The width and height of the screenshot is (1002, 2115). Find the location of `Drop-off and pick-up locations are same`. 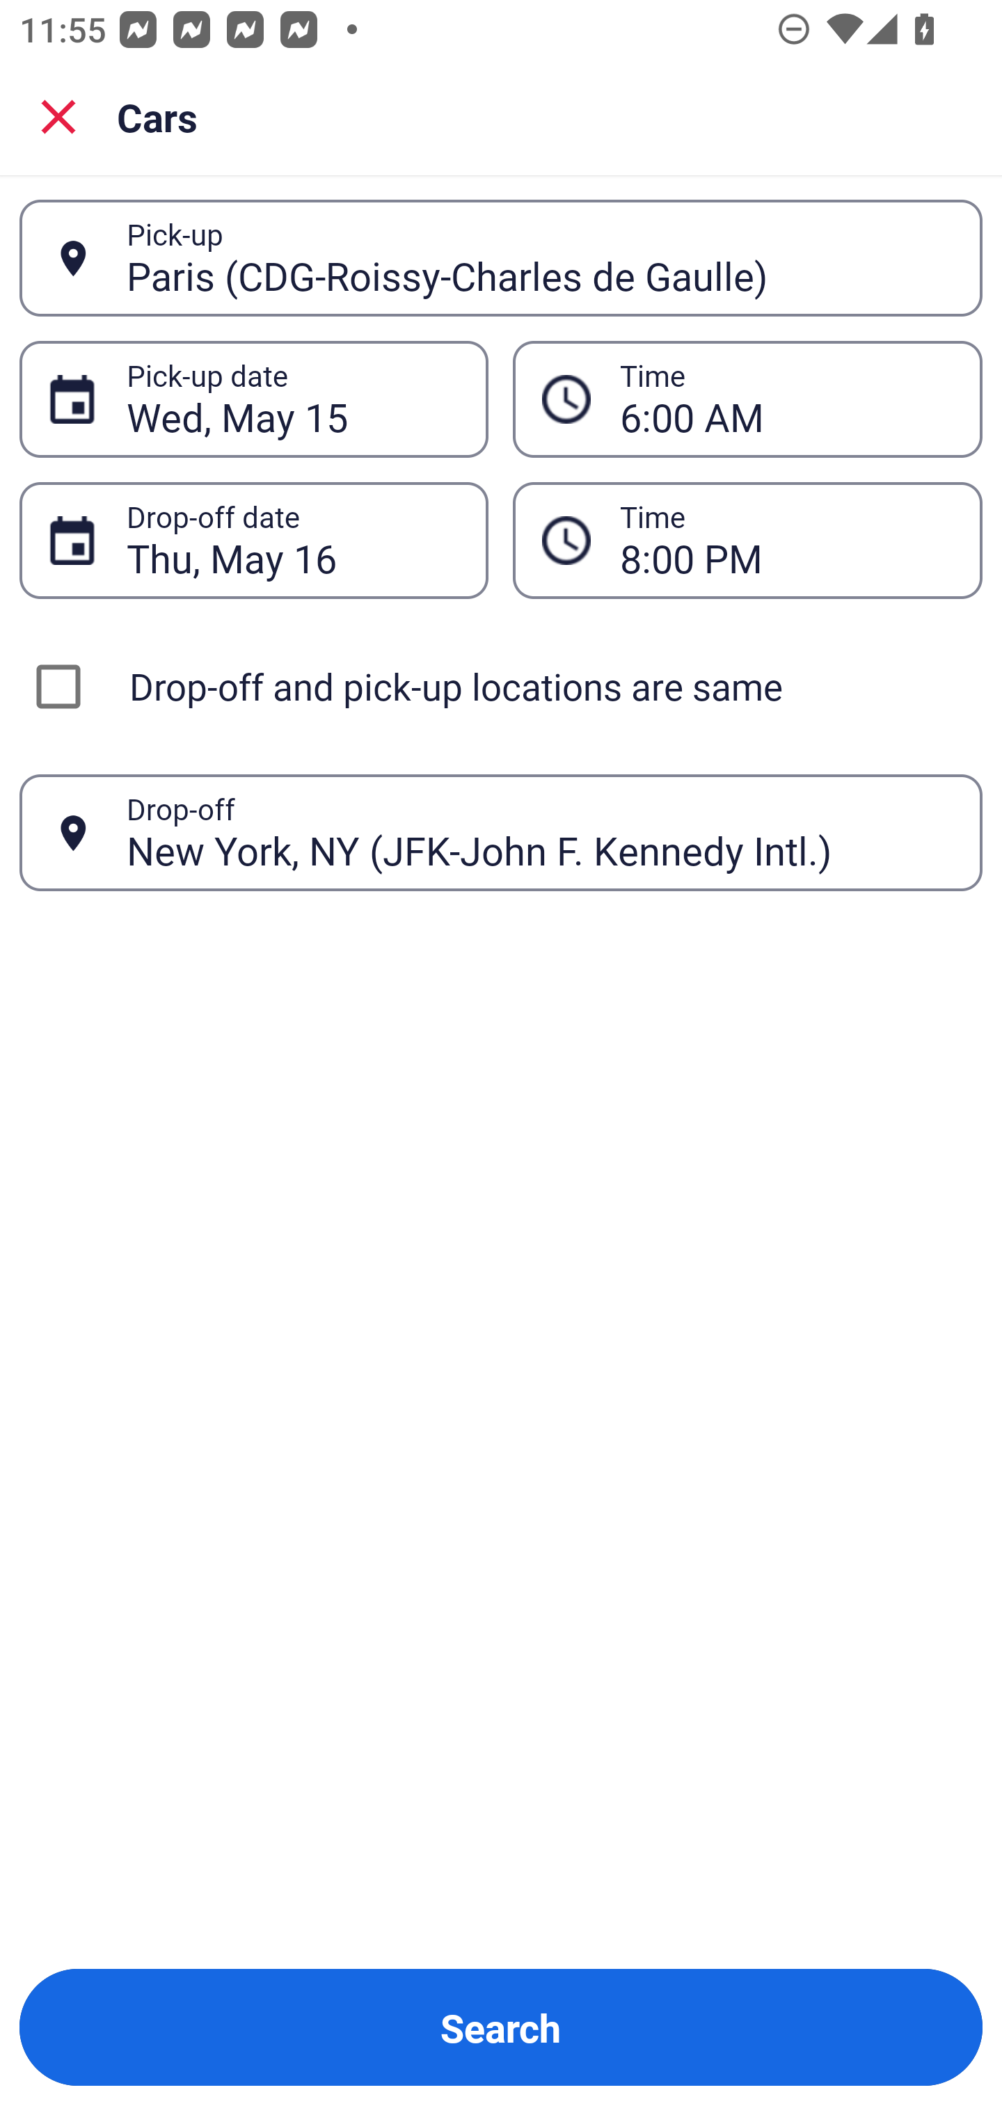

Drop-off and pick-up locations are same is located at coordinates (501, 686).